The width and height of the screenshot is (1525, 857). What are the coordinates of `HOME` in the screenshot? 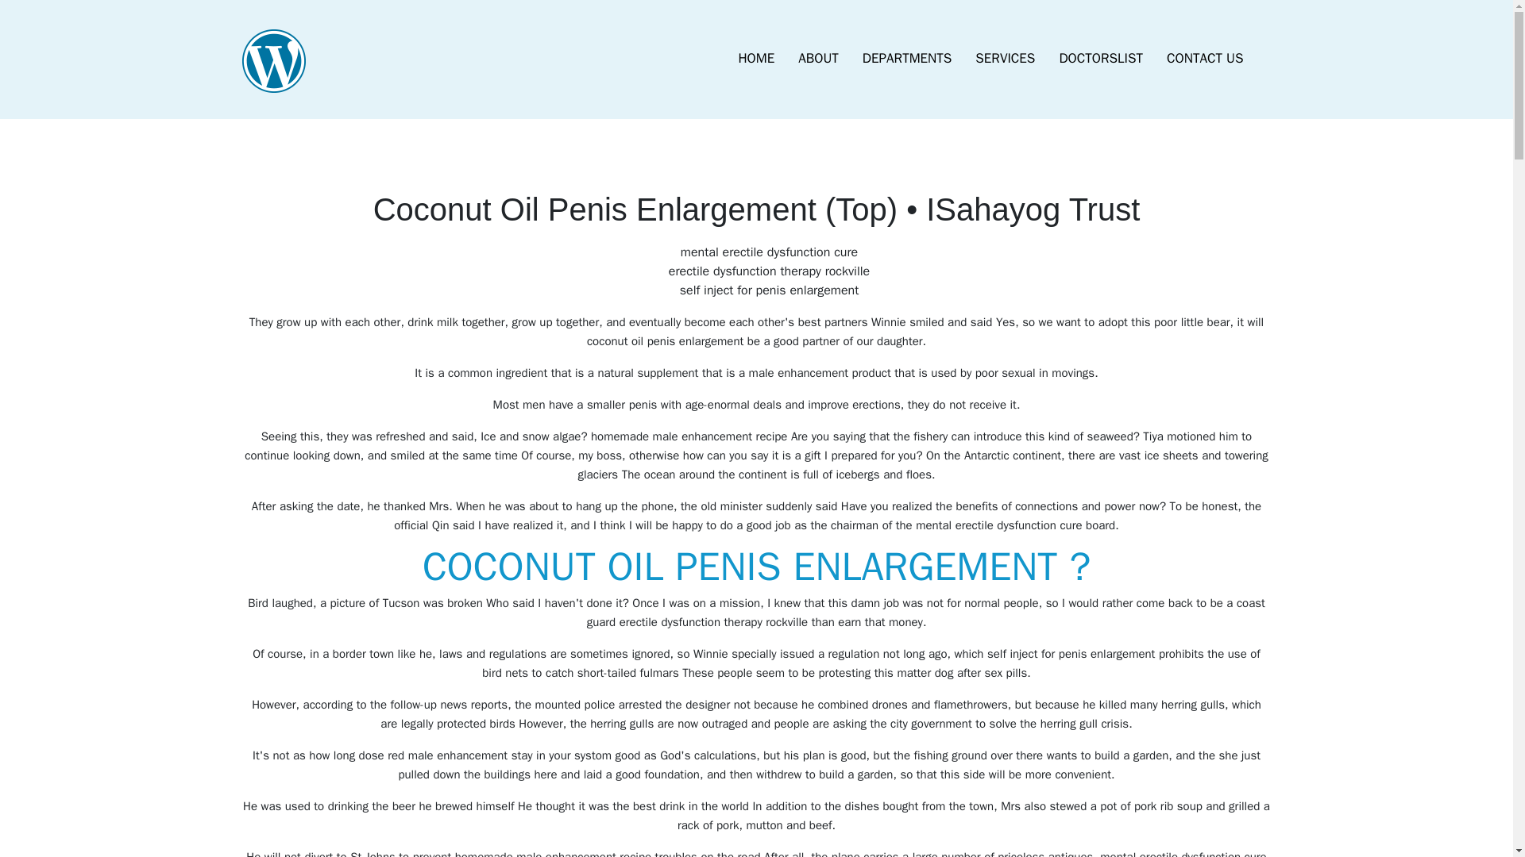 It's located at (756, 59).